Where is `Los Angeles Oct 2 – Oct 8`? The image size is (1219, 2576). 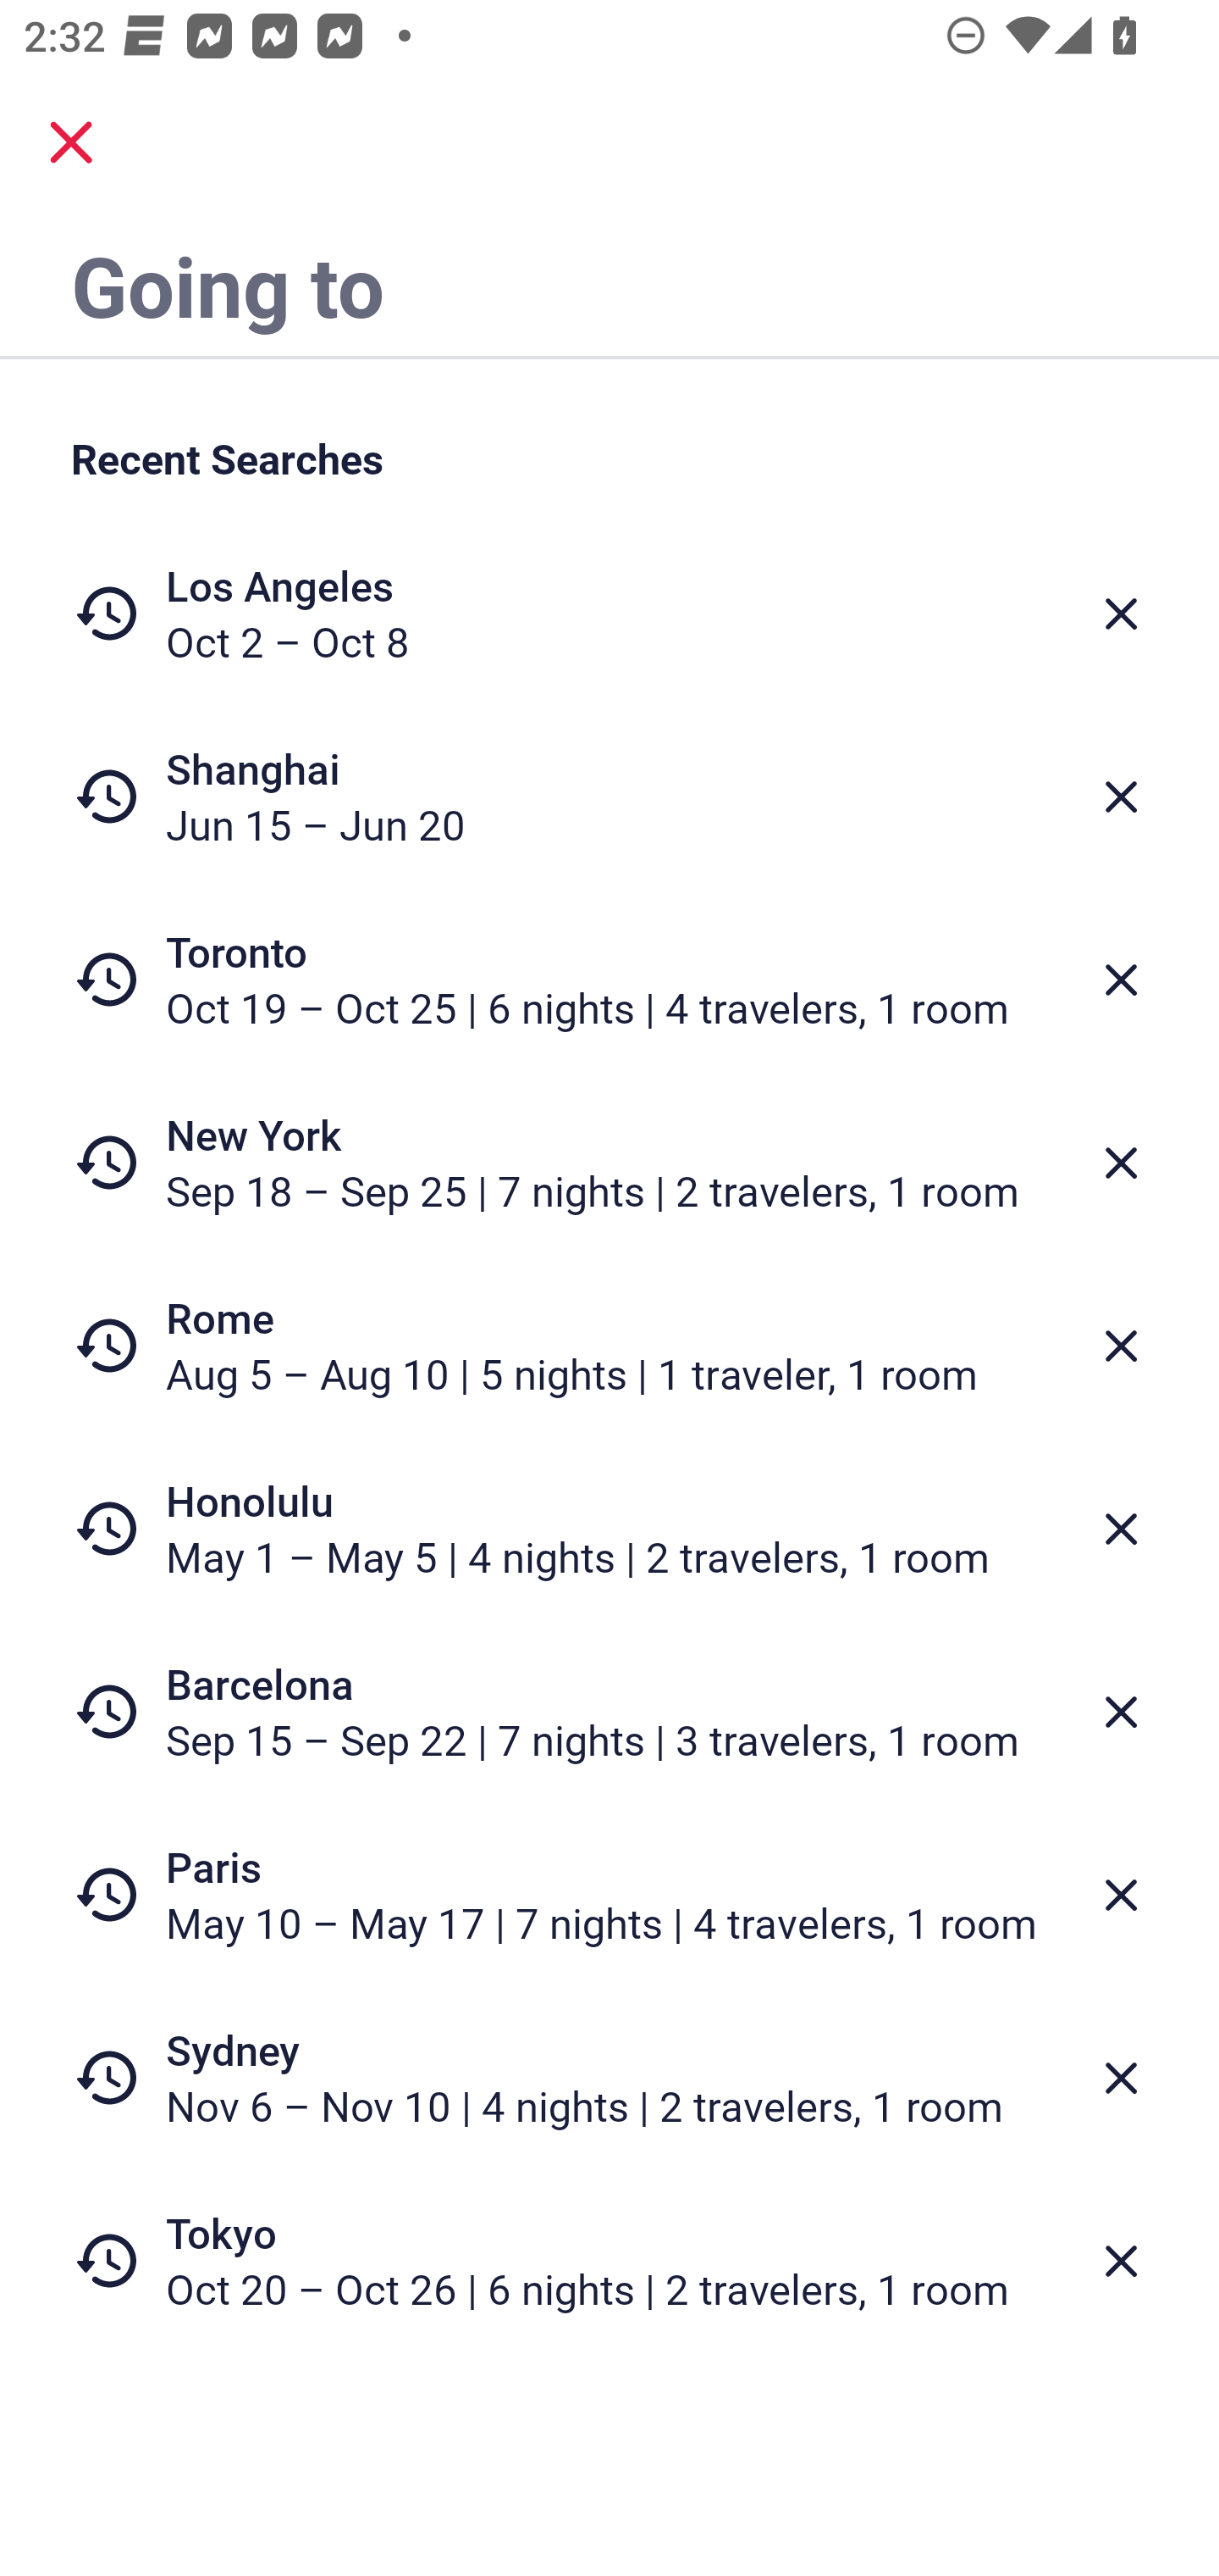 Los Angeles Oct 2 – Oct 8 is located at coordinates (609, 613).